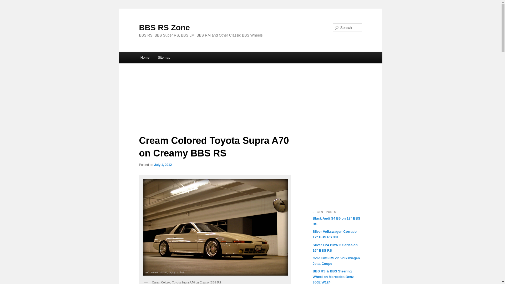  Describe the element at coordinates (164, 57) in the screenshot. I see `Sitemap` at that location.